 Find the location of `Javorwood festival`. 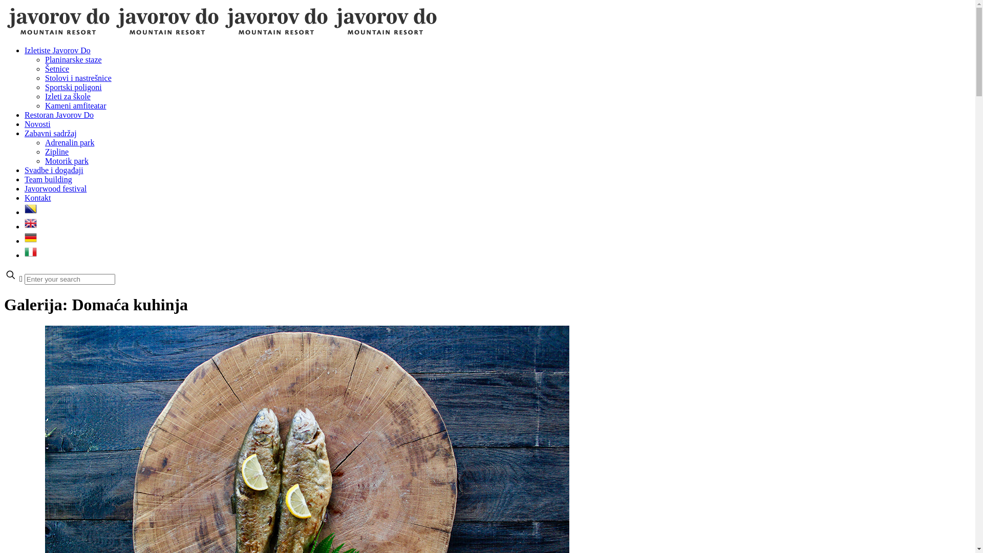

Javorwood festival is located at coordinates (55, 188).